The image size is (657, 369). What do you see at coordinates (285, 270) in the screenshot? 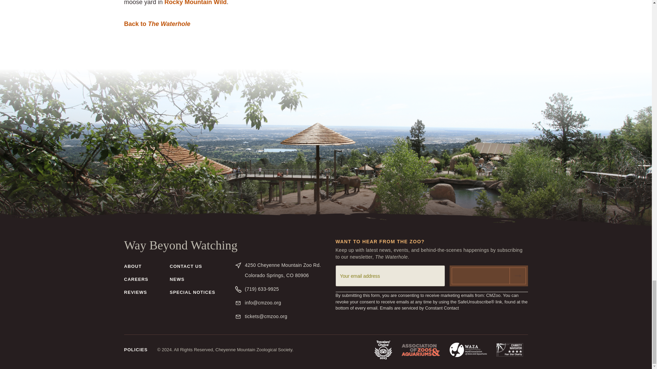
I see `Emails are serviced by Constant Contact` at bounding box center [285, 270].